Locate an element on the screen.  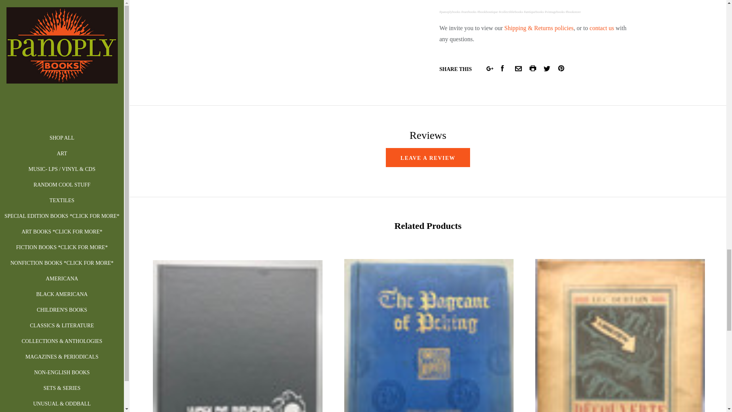
EMAIL is located at coordinates (518, 68).